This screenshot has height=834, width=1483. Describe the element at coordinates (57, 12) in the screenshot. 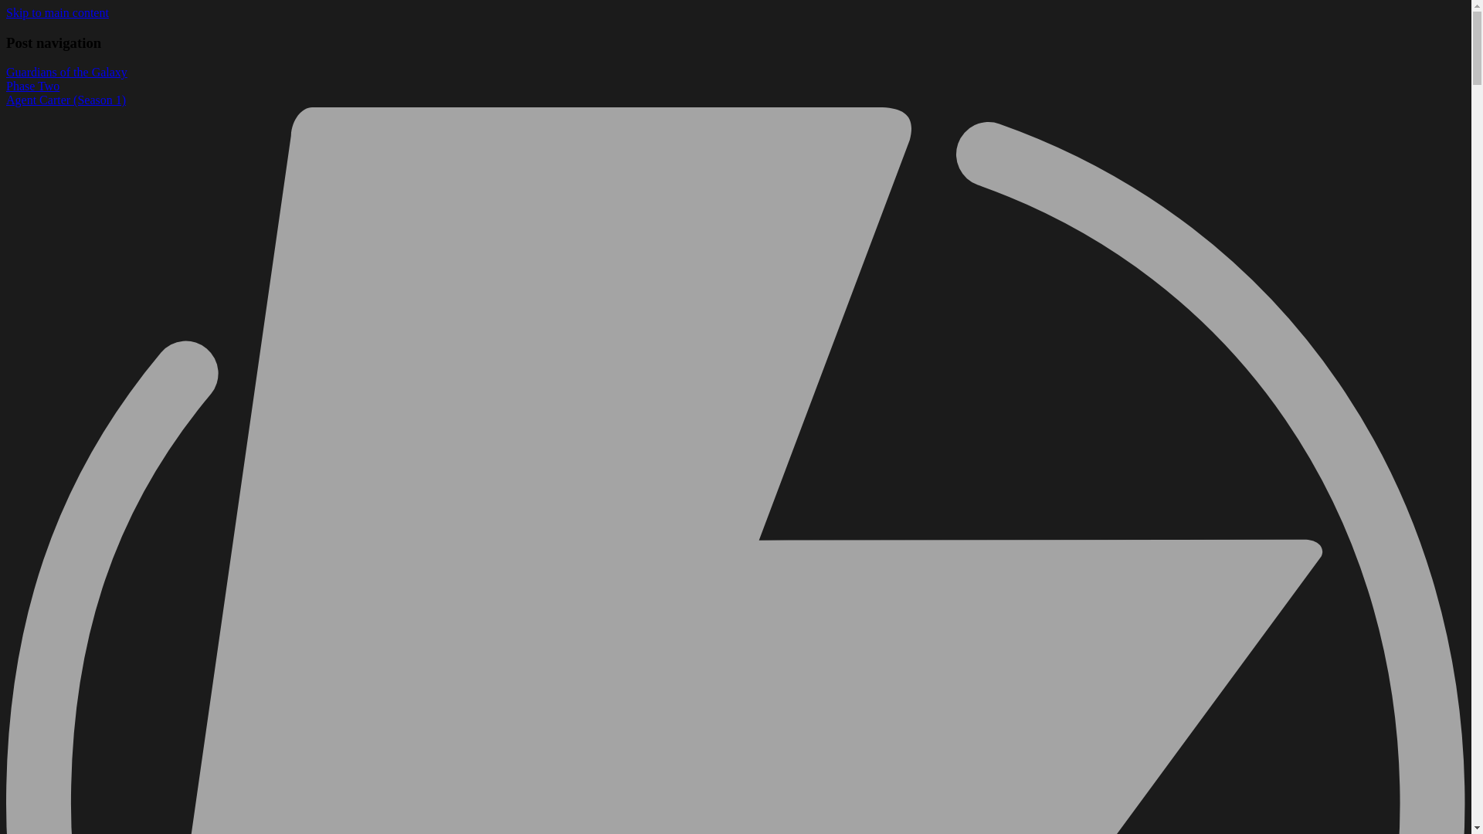

I see `Skip to main content` at that location.